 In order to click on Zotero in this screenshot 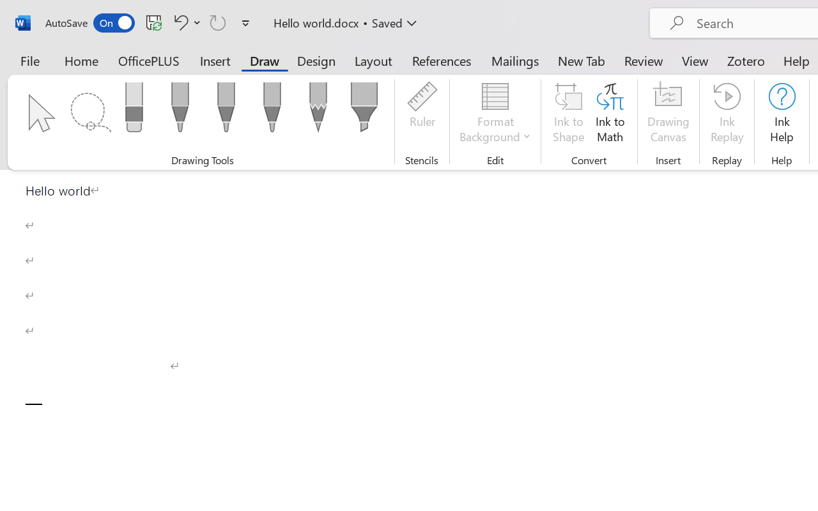, I will do `click(745, 60)`.